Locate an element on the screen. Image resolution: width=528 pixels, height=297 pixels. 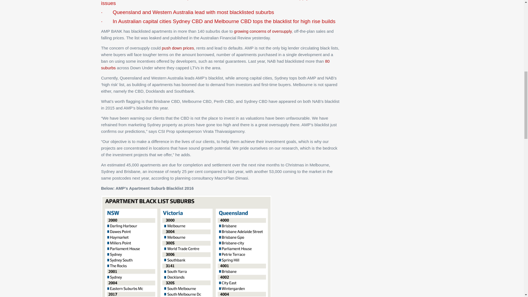
80 suburbs is located at coordinates (215, 64).